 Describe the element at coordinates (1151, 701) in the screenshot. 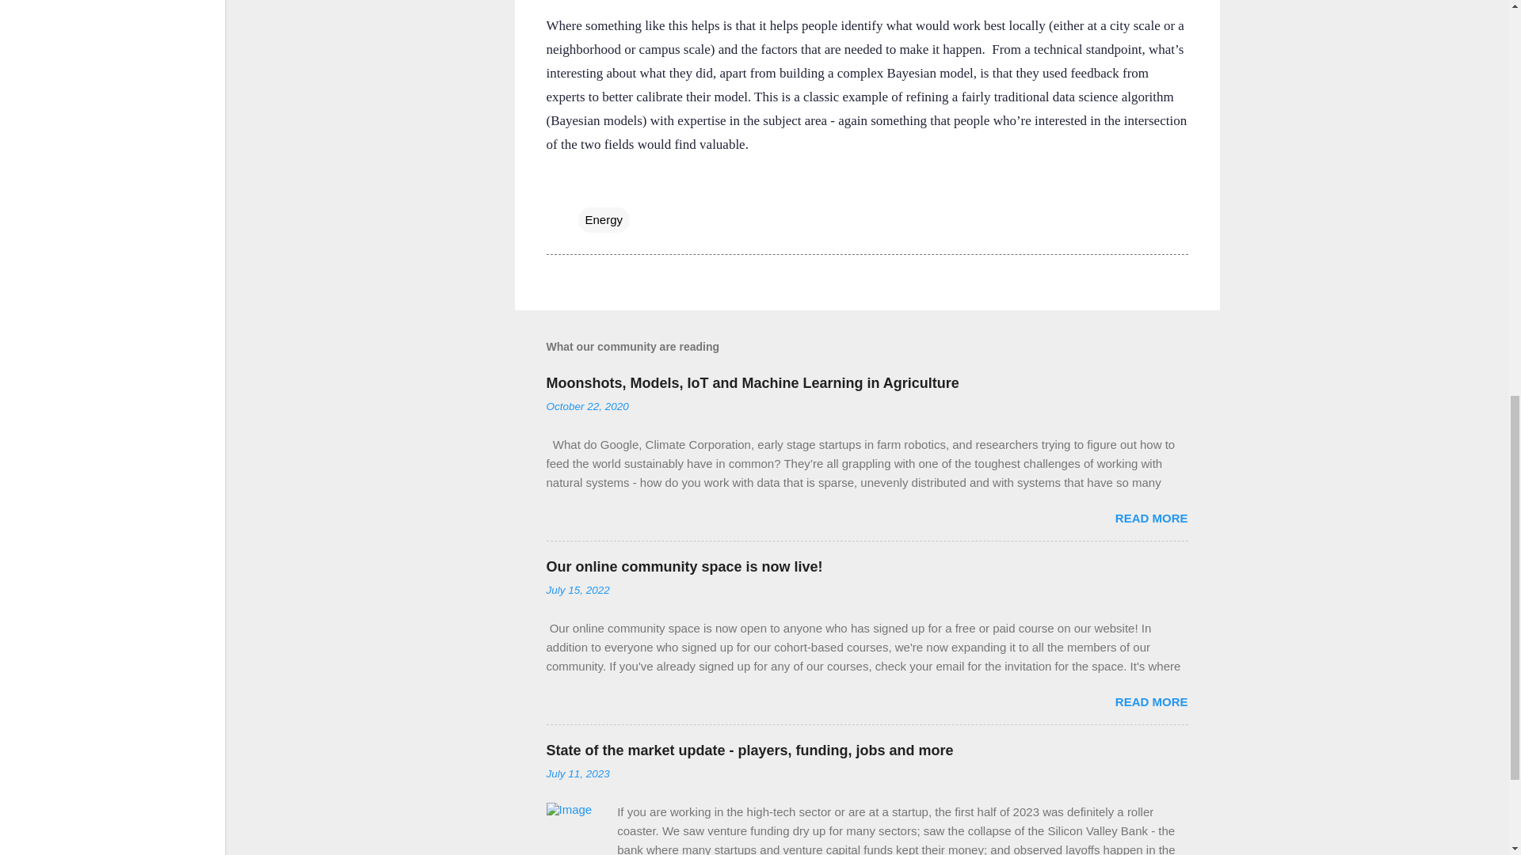

I see `READ MORE` at that location.